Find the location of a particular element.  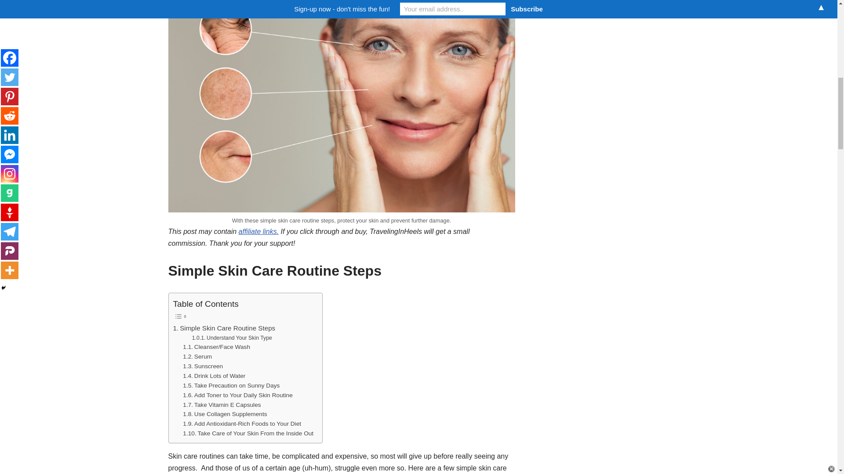

Take Care of Your Skin From the Inside Out is located at coordinates (248, 434).